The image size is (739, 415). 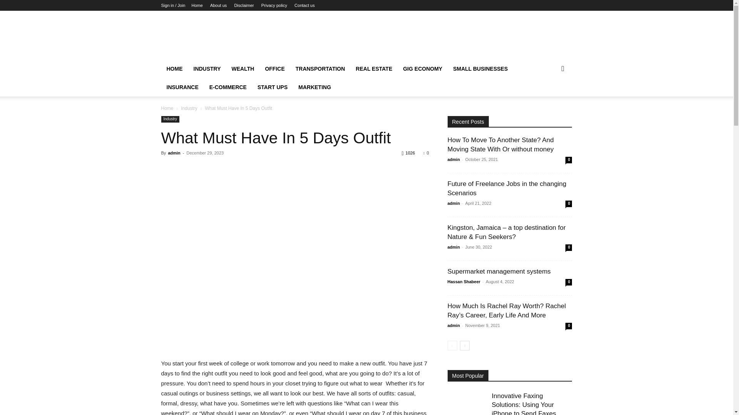 I want to click on E-COMMERCE, so click(x=228, y=87).